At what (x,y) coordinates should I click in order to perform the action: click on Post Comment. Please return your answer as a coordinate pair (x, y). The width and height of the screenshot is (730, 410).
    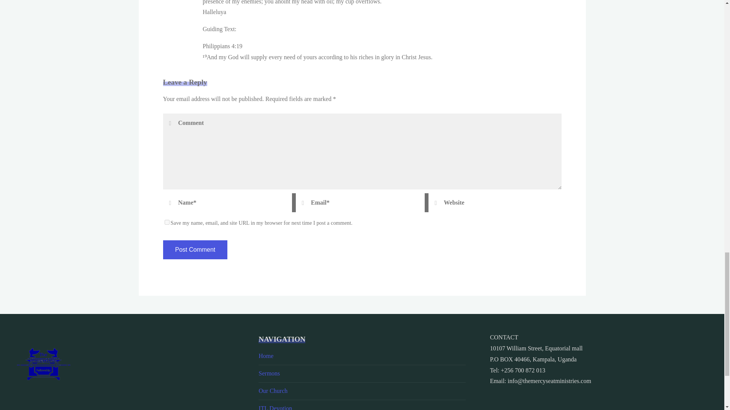
    Looking at the image, I should click on (195, 249).